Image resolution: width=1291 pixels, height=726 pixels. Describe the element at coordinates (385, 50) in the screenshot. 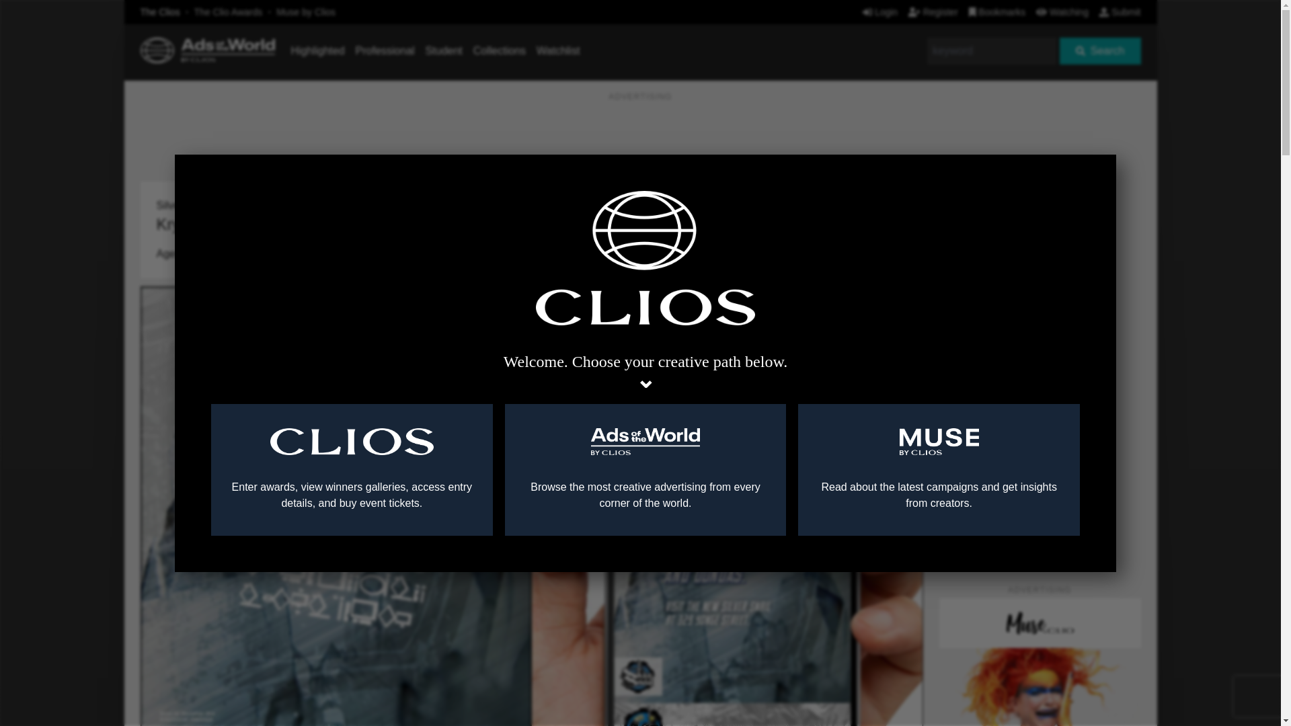

I see `Professional` at that location.